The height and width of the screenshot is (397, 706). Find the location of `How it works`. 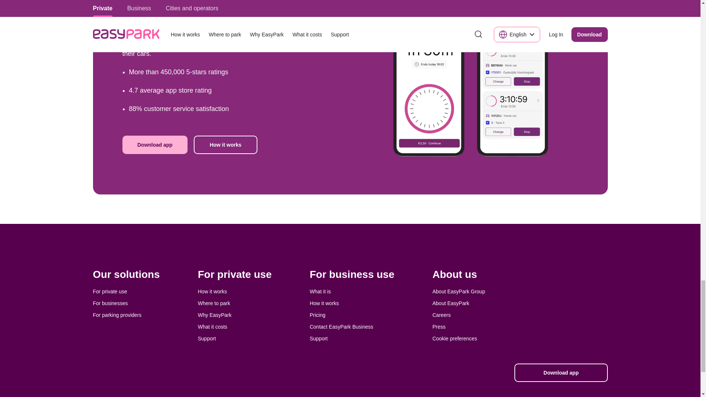

How it works is located at coordinates (225, 145).